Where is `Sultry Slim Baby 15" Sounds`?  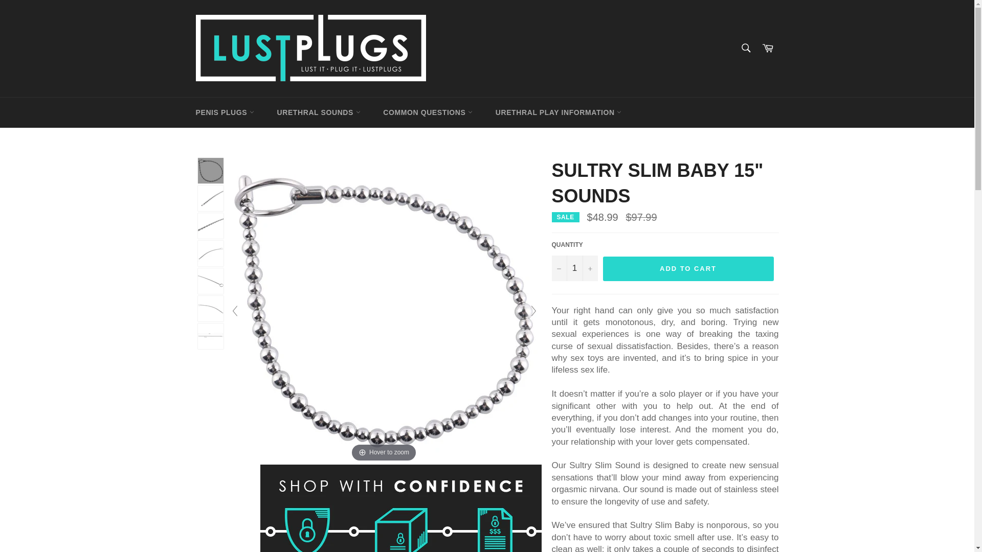
Sultry Slim Baby 15" Sounds is located at coordinates (210, 170).